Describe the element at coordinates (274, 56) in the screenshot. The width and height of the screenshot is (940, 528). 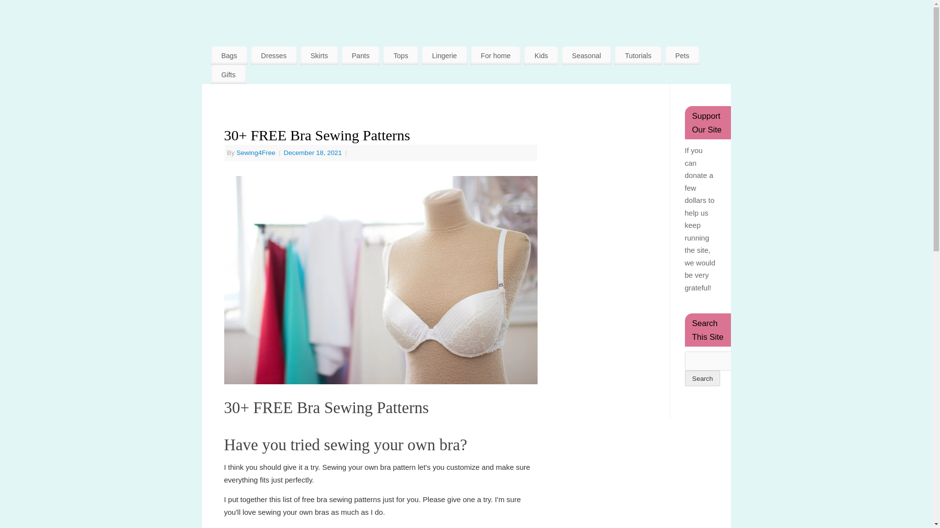
I see `Dresses` at that location.